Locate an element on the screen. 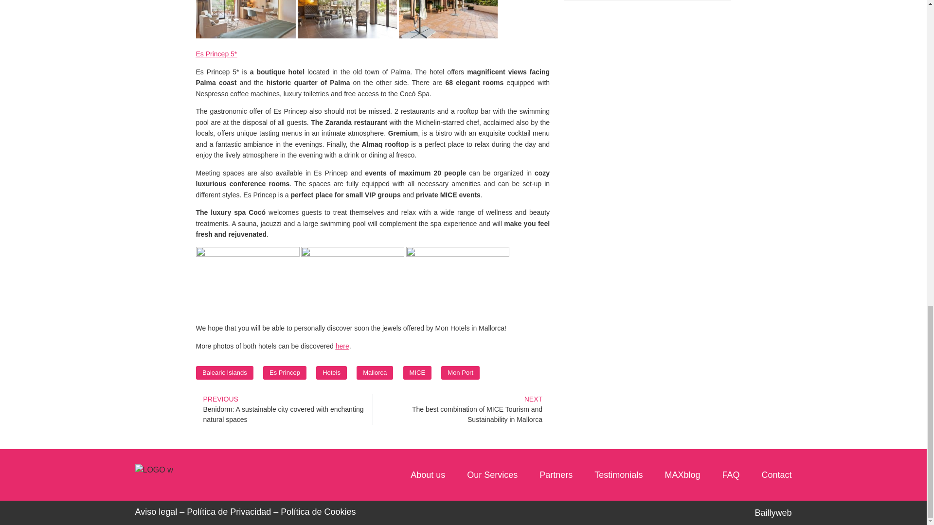 The height and width of the screenshot is (525, 934). MICE is located at coordinates (417, 372).